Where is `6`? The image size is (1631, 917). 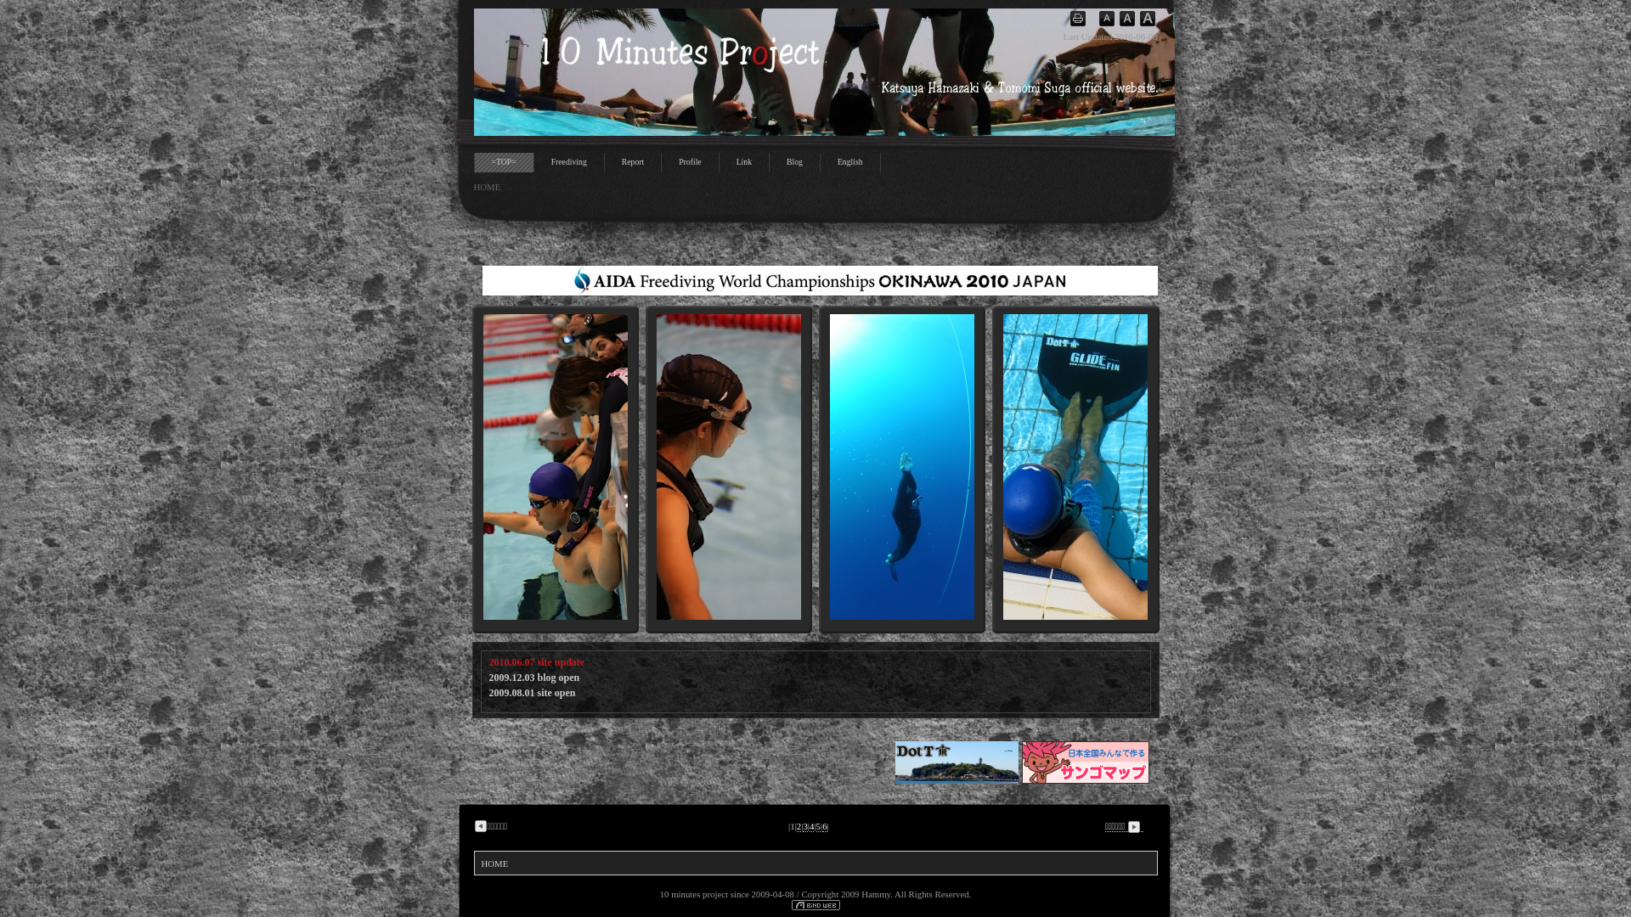 6 is located at coordinates (824, 827).